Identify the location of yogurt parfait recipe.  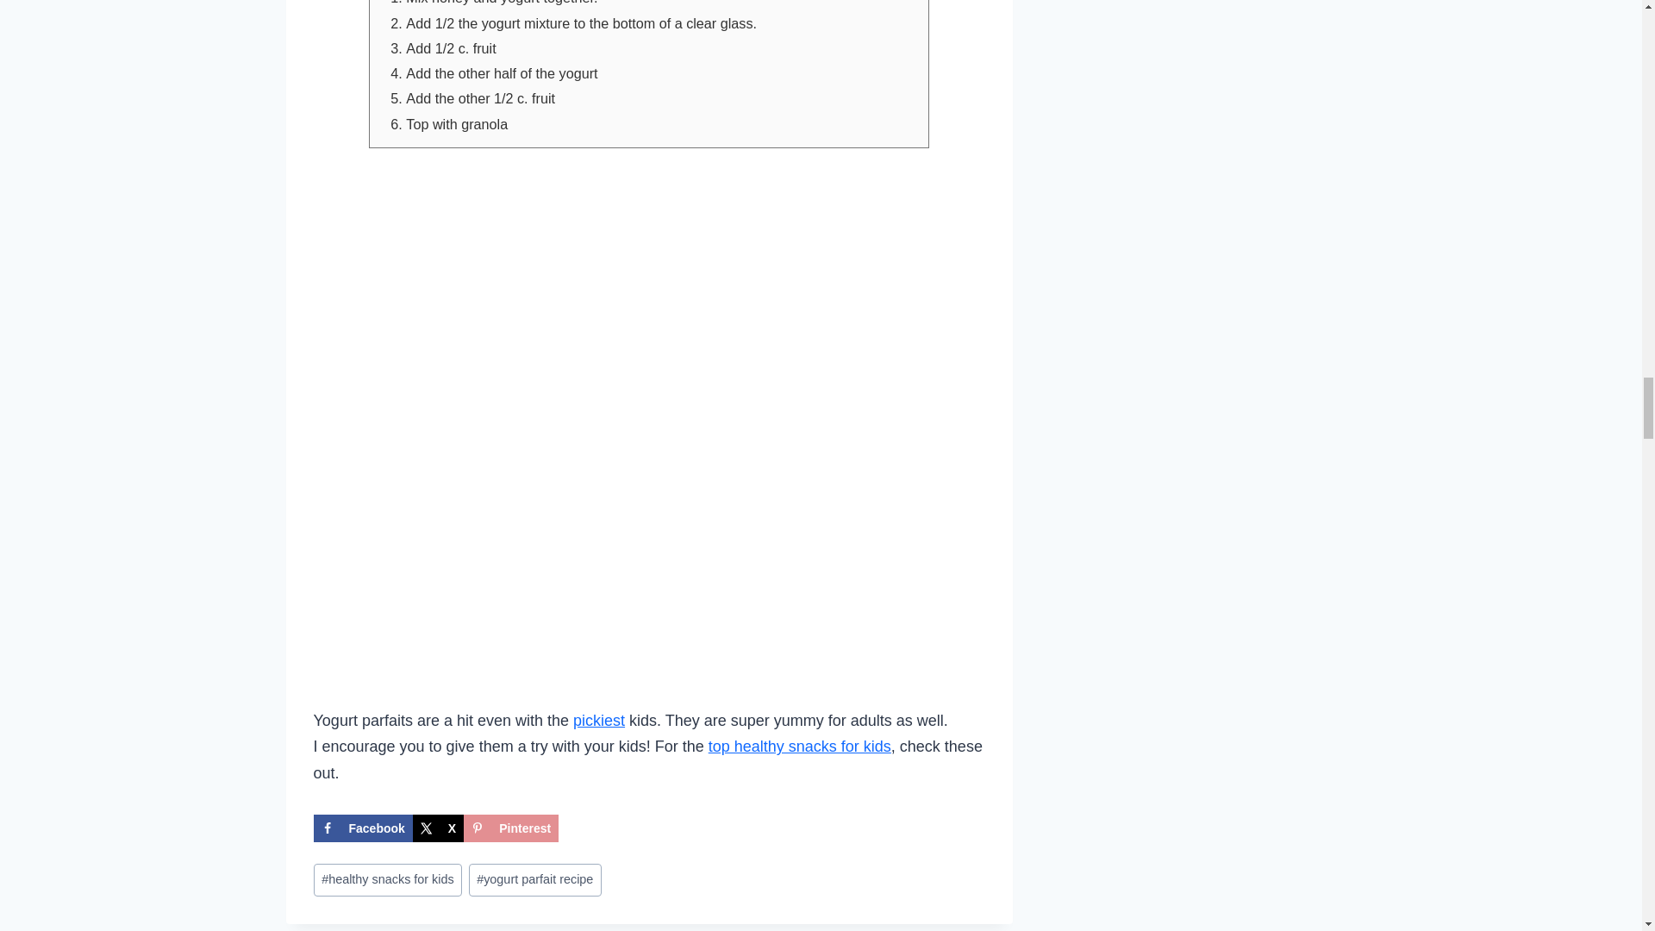
(534, 880).